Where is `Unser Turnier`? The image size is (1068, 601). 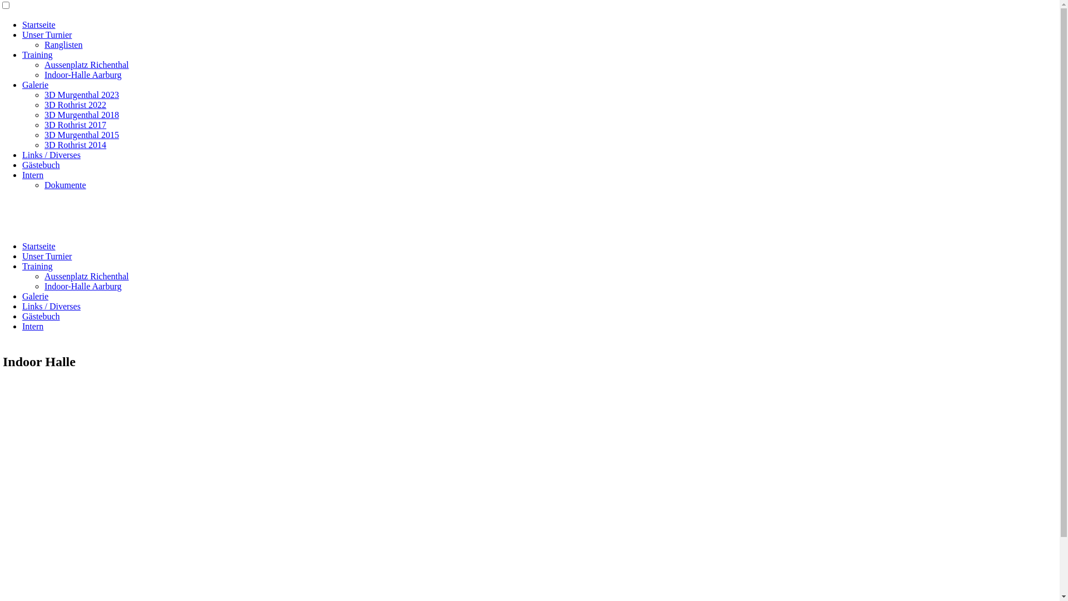 Unser Turnier is located at coordinates (47, 256).